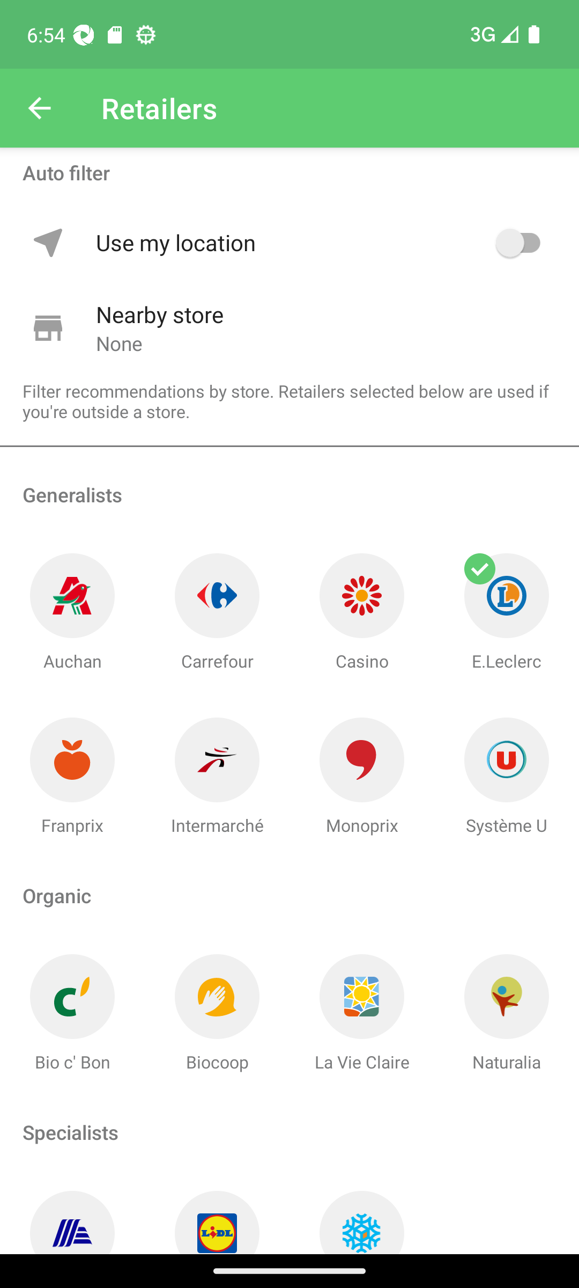  I want to click on Intermarché, so click(217, 777).